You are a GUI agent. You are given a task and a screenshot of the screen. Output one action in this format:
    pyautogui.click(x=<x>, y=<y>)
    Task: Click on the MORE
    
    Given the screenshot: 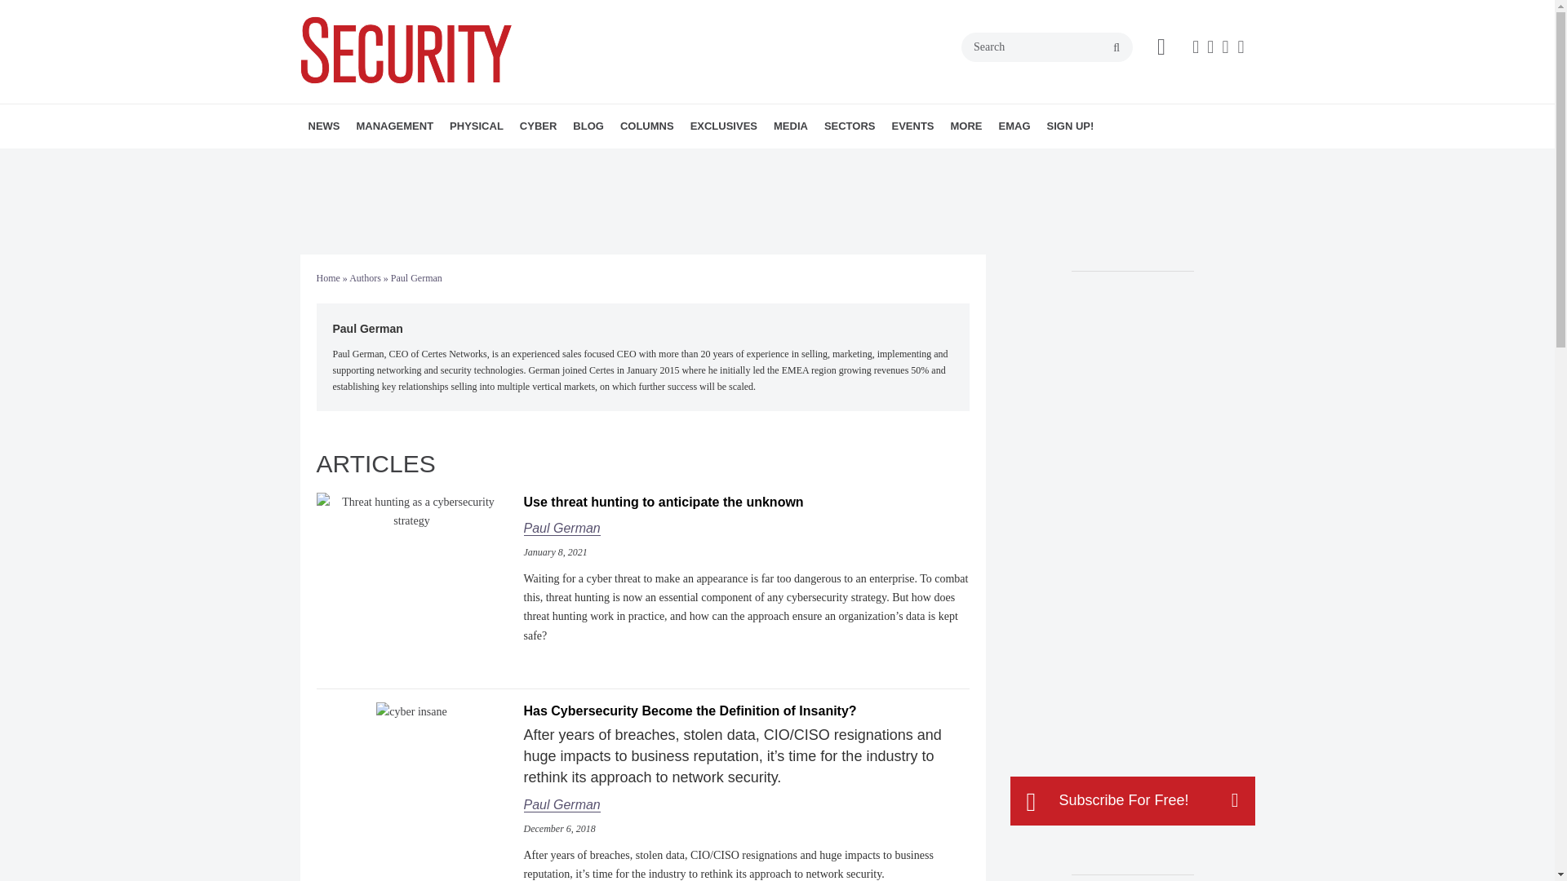 What is the action you would take?
    pyautogui.click(x=620, y=162)
    